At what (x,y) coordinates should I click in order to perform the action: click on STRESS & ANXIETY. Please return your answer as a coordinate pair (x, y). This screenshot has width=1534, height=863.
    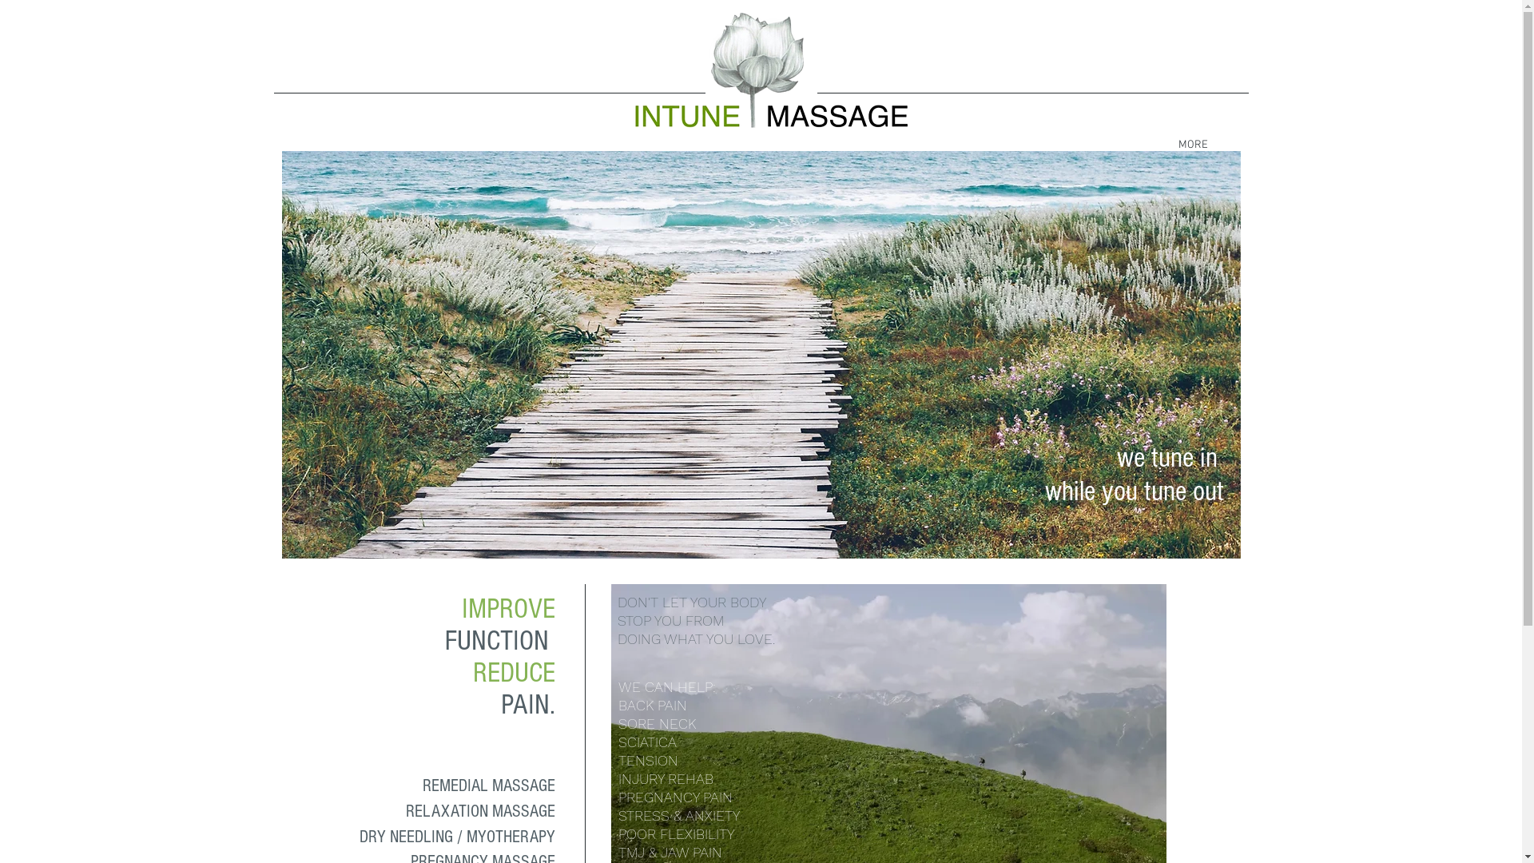
    Looking at the image, I should click on (679, 815).